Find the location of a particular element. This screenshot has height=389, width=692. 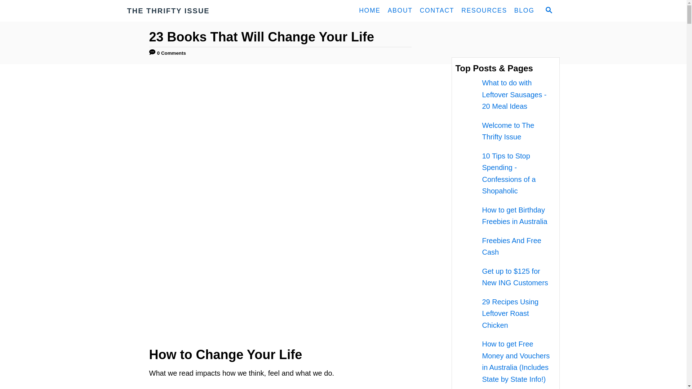

SEARCH is located at coordinates (548, 11).